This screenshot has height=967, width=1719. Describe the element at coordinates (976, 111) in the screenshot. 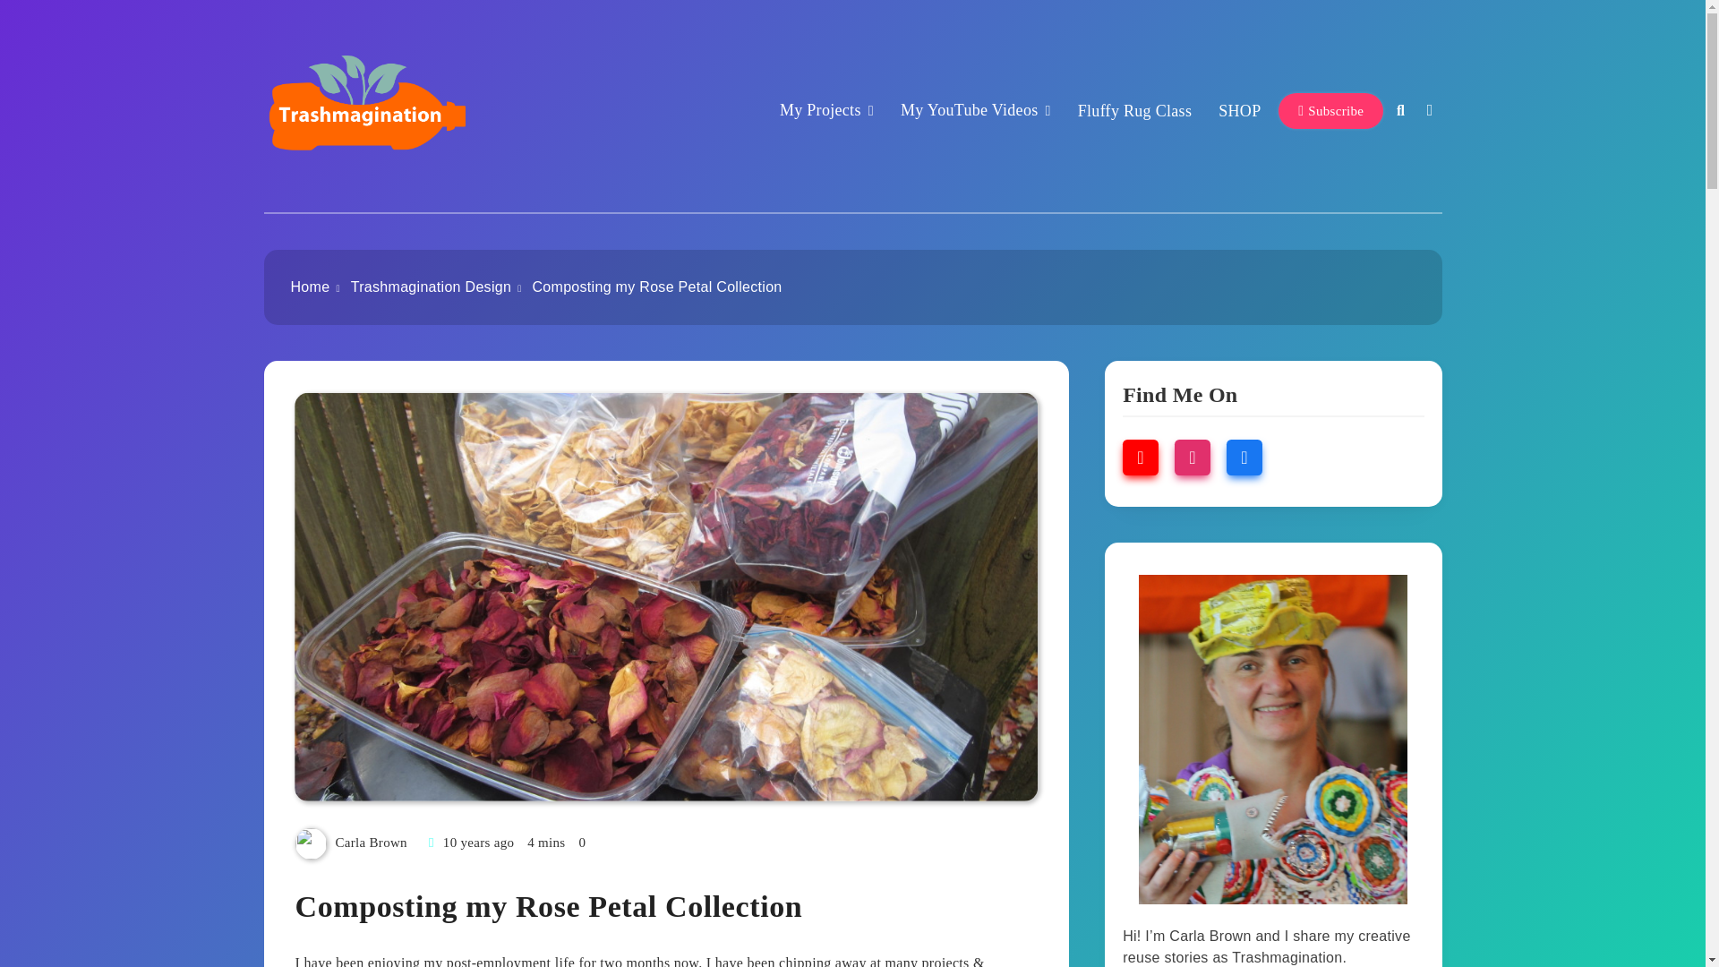

I see `My YouTube Videos` at that location.